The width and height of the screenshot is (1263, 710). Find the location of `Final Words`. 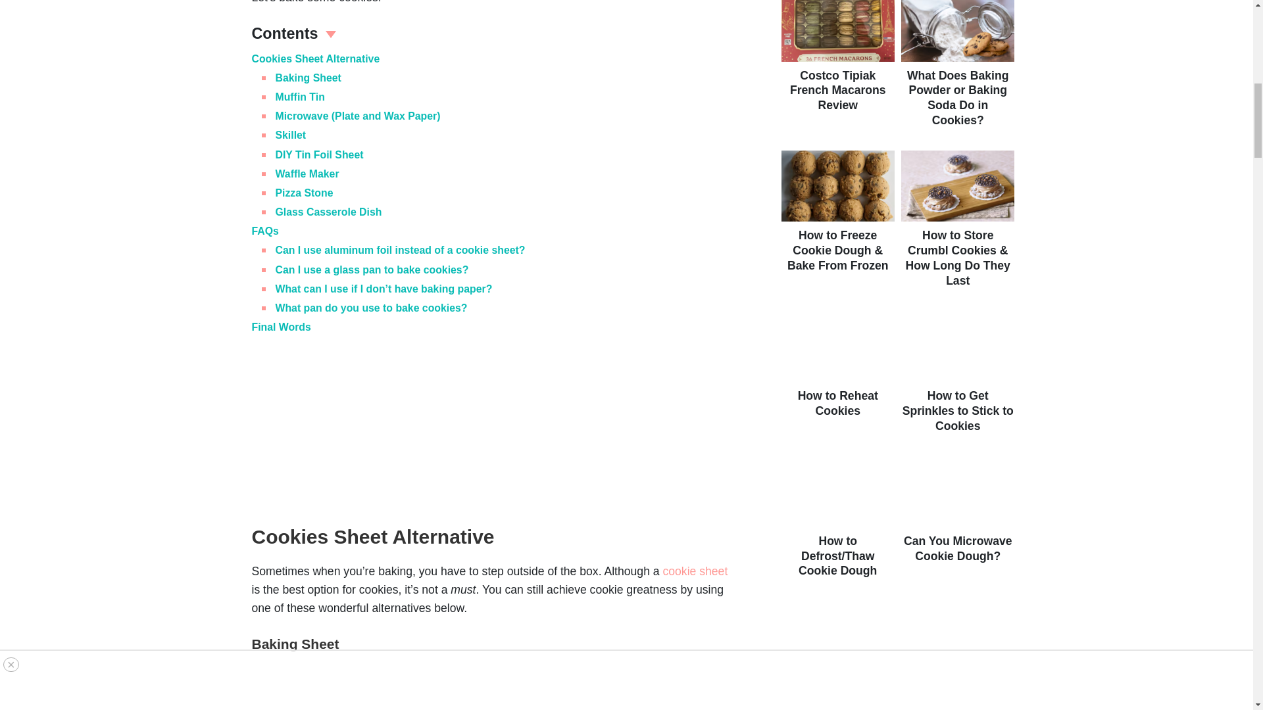

Final Words is located at coordinates (281, 327).